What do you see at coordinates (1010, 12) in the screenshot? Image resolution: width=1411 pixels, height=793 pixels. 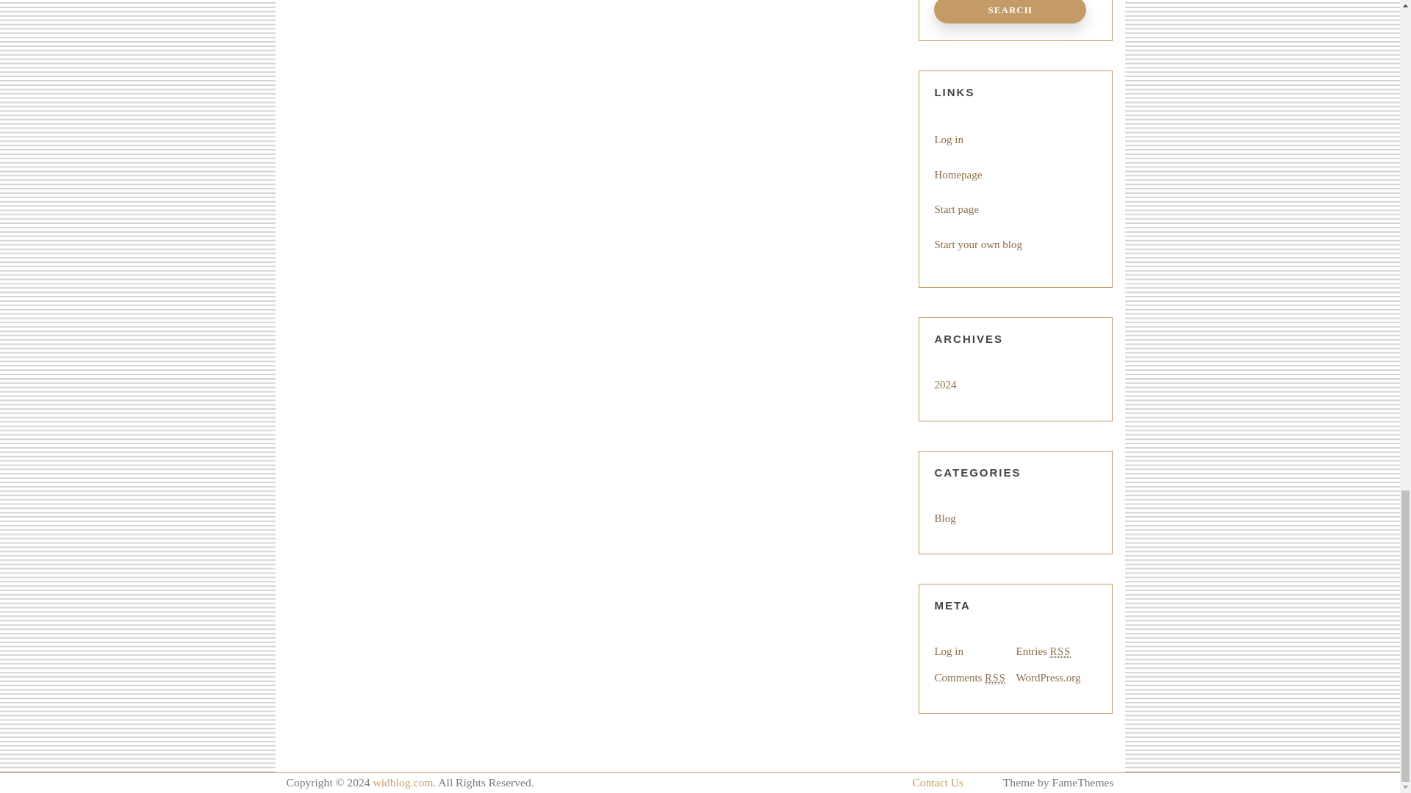 I see `Search` at bounding box center [1010, 12].